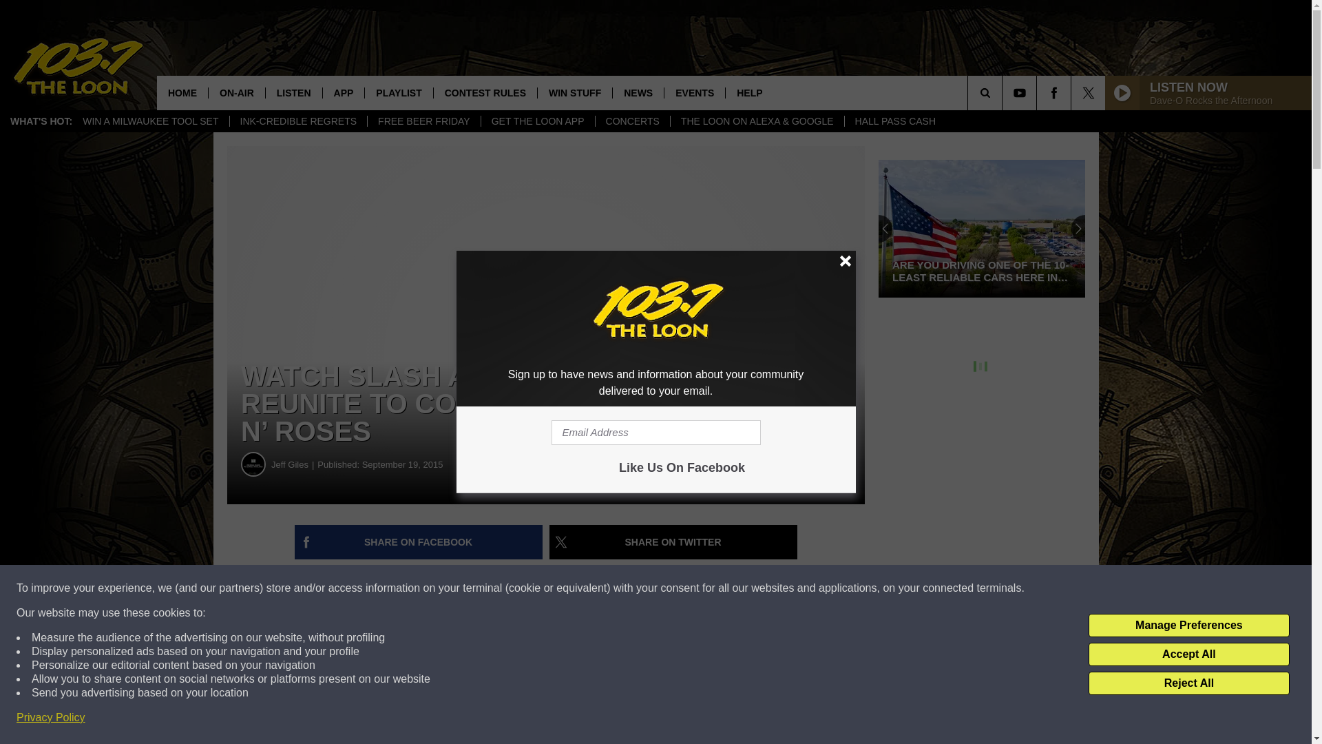  What do you see at coordinates (673, 542) in the screenshot?
I see `Share on Twitter` at bounding box center [673, 542].